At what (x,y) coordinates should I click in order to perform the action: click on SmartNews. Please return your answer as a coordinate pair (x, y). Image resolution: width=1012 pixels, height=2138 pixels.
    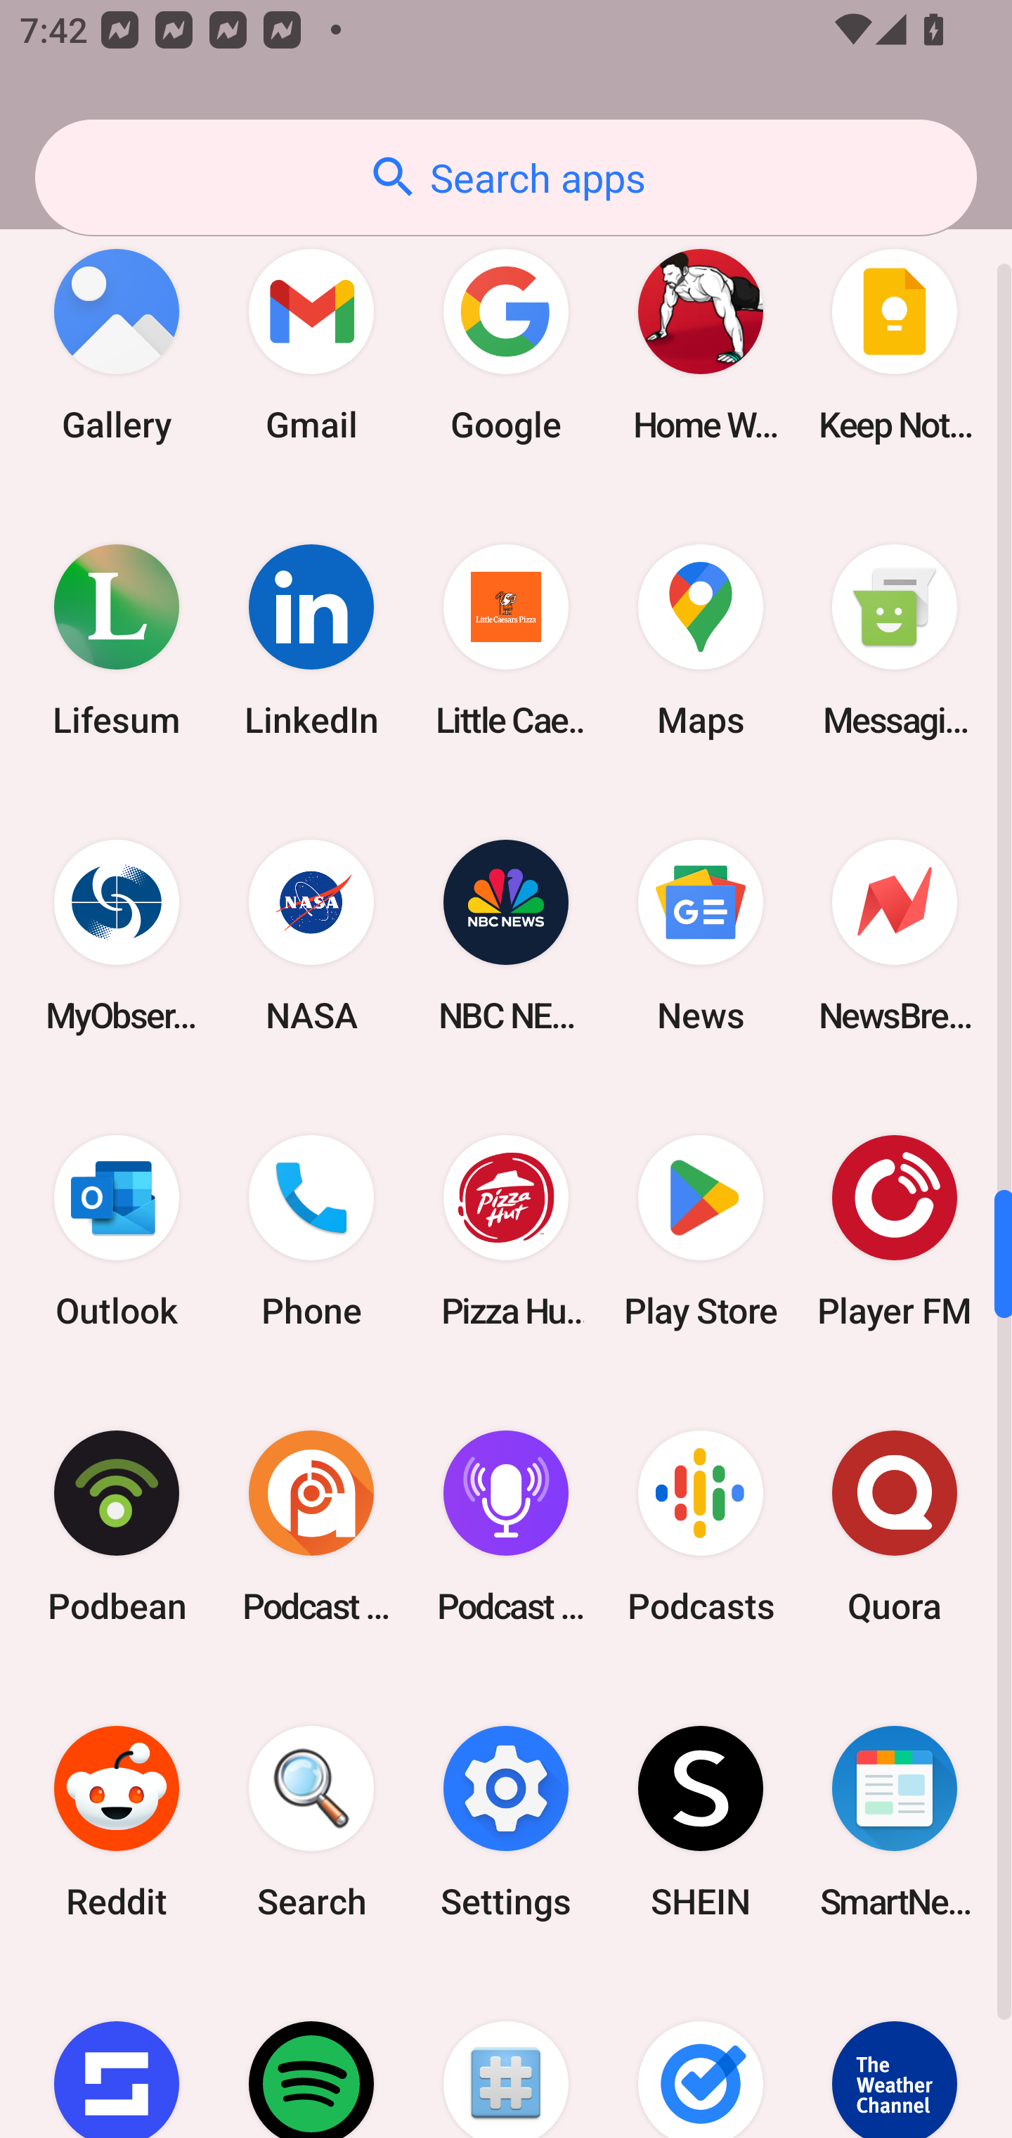
    Looking at the image, I should click on (895, 1822).